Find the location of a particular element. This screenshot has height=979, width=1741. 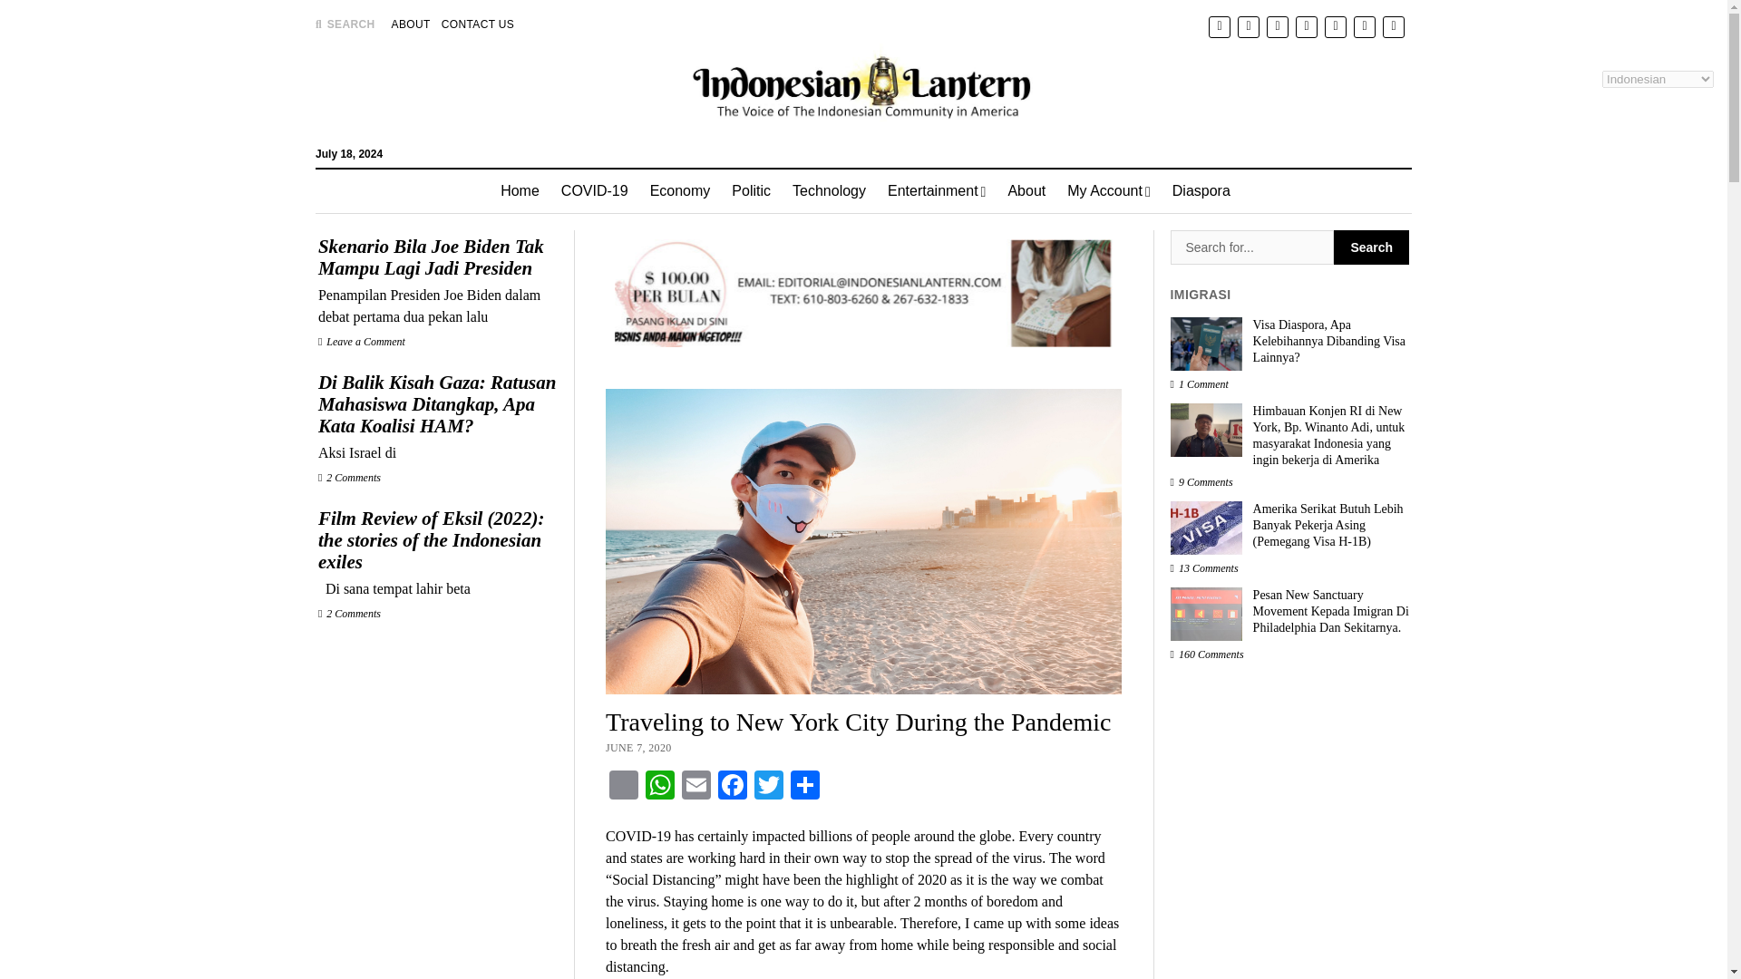

Leave a Comment is located at coordinates (362, 342).